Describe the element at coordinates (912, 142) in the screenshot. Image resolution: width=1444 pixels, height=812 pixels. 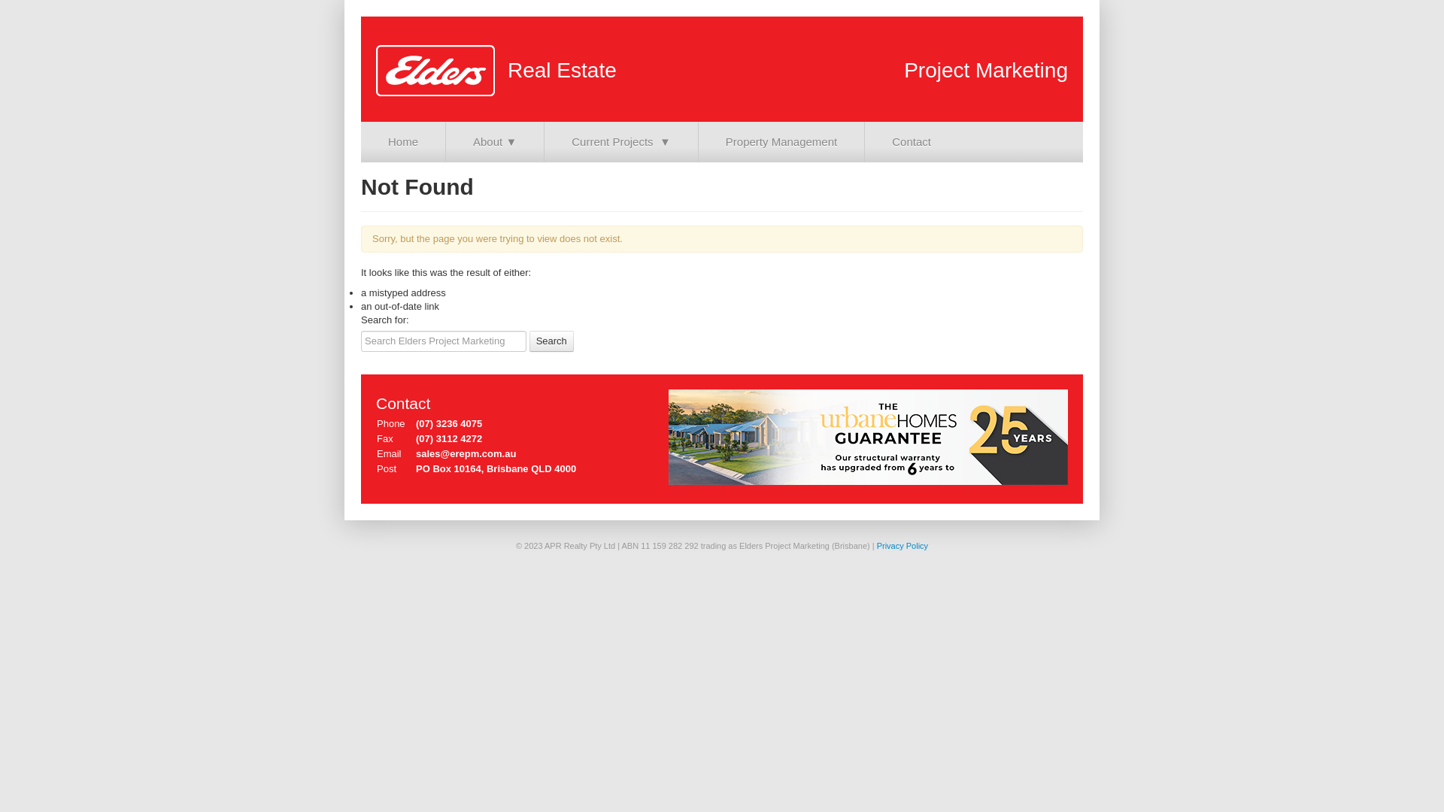
I see `Contact` at that location.